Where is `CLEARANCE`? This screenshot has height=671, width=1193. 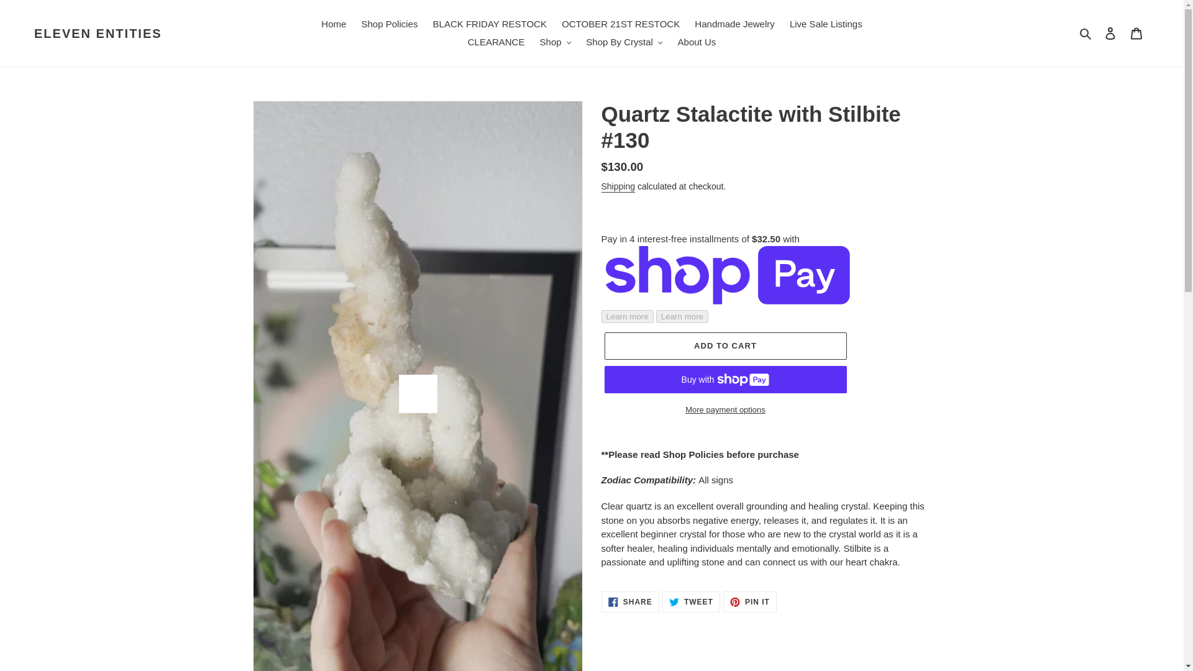
CLEARANCE is located at coordinates (496, 42).